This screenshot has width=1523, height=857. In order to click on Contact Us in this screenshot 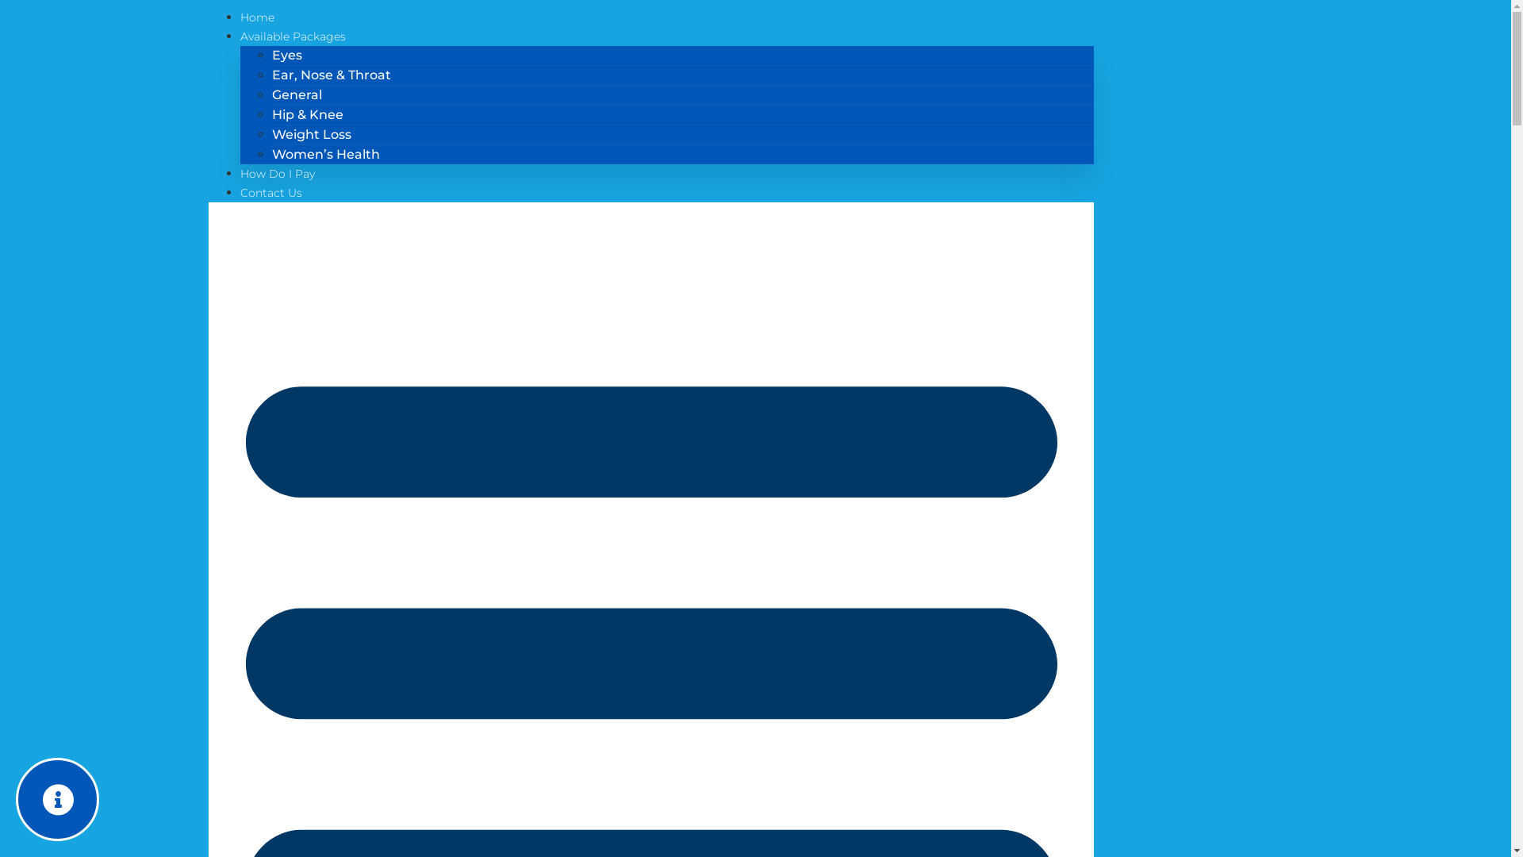, I will do `click(270, 193)`.